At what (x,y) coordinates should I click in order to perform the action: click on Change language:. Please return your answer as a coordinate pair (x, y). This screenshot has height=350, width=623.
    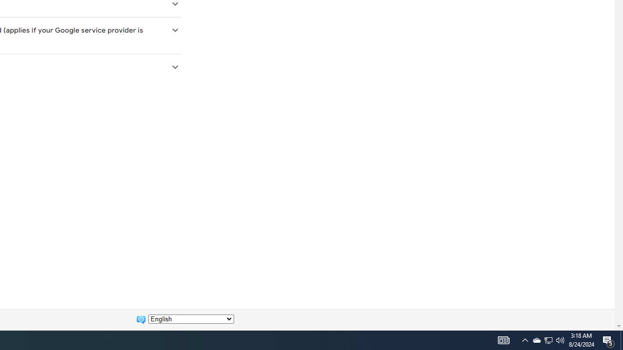
    Looking at the image, I should click on (191, 319).